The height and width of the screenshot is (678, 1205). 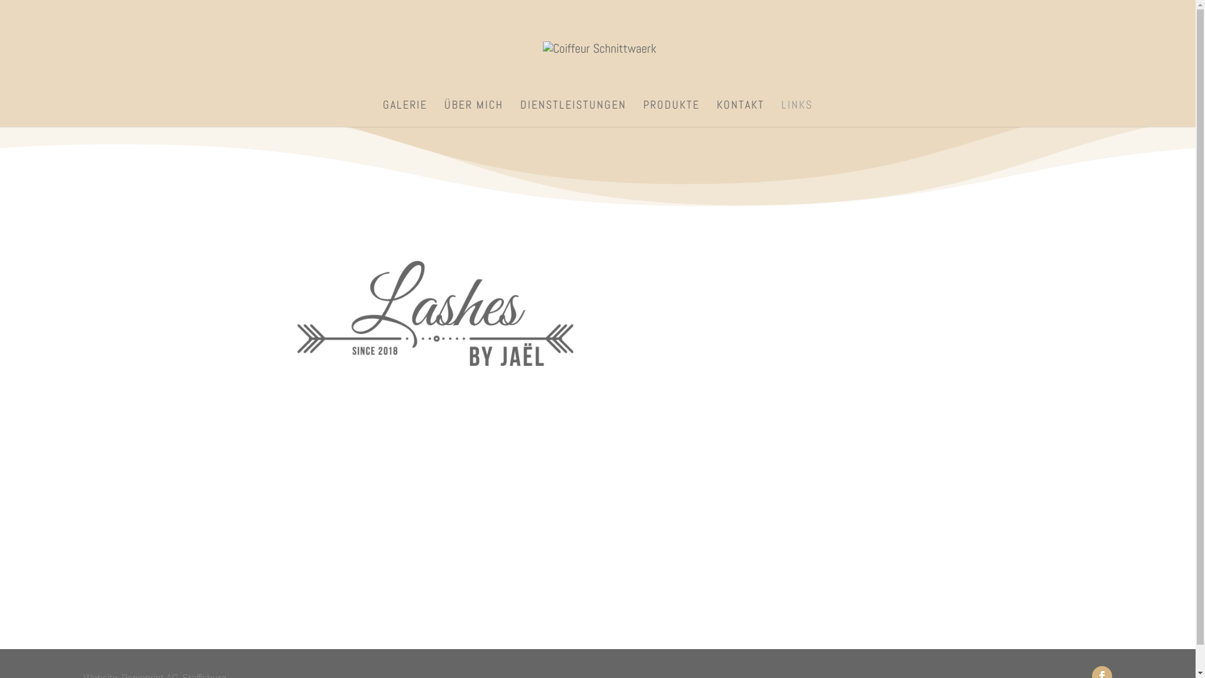 What do you see at coordinates (405, 114) in the screenshot?
I see `GALERIE` at bounding box center [405, 114].